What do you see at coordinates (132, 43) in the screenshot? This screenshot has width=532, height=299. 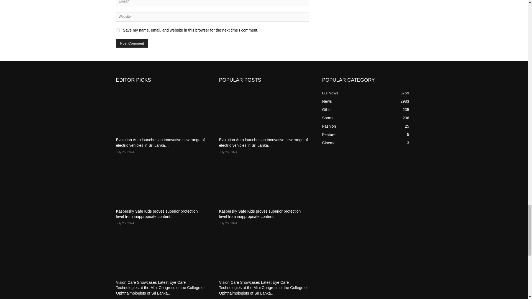 I see `Post Comment` at bounding box center [132, 43].